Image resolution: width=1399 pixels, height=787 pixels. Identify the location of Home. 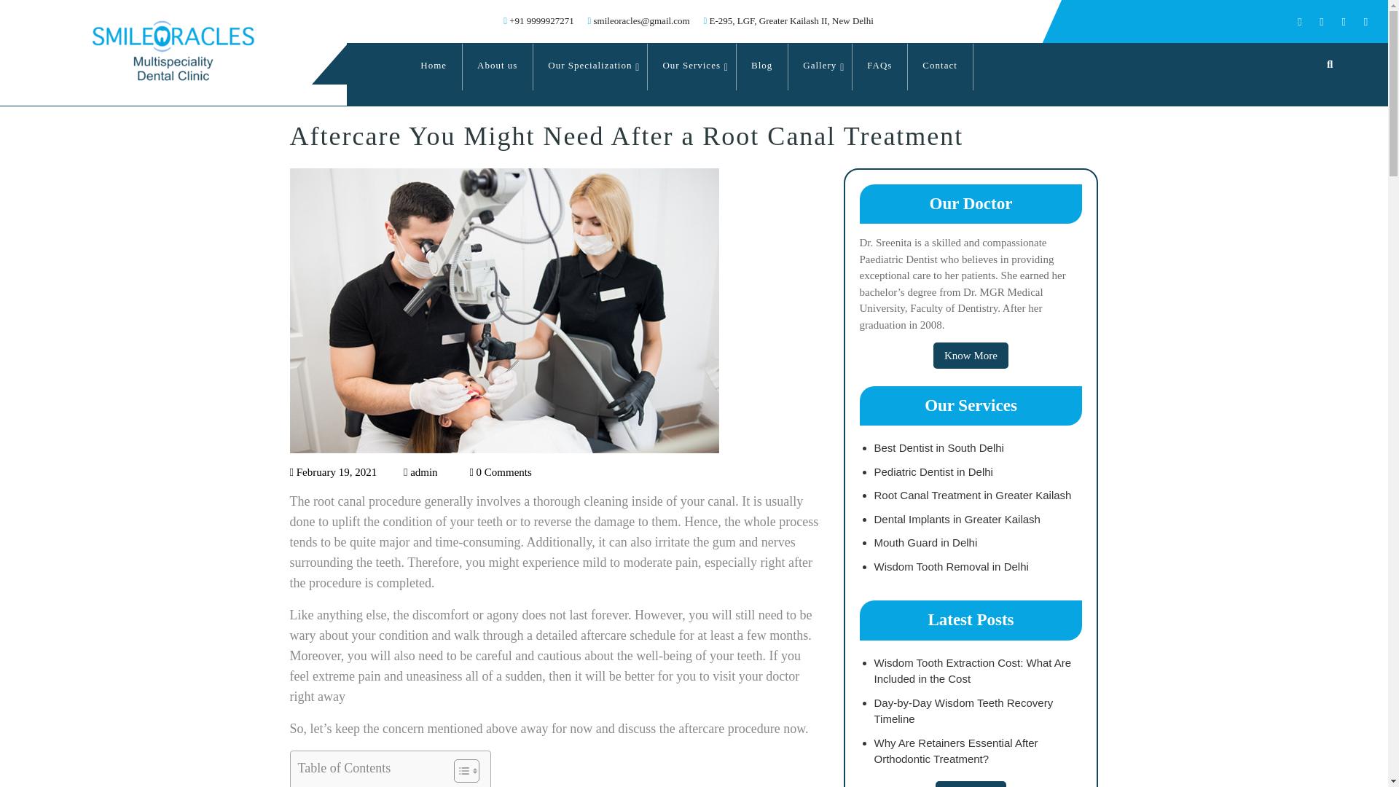
(434, 67).